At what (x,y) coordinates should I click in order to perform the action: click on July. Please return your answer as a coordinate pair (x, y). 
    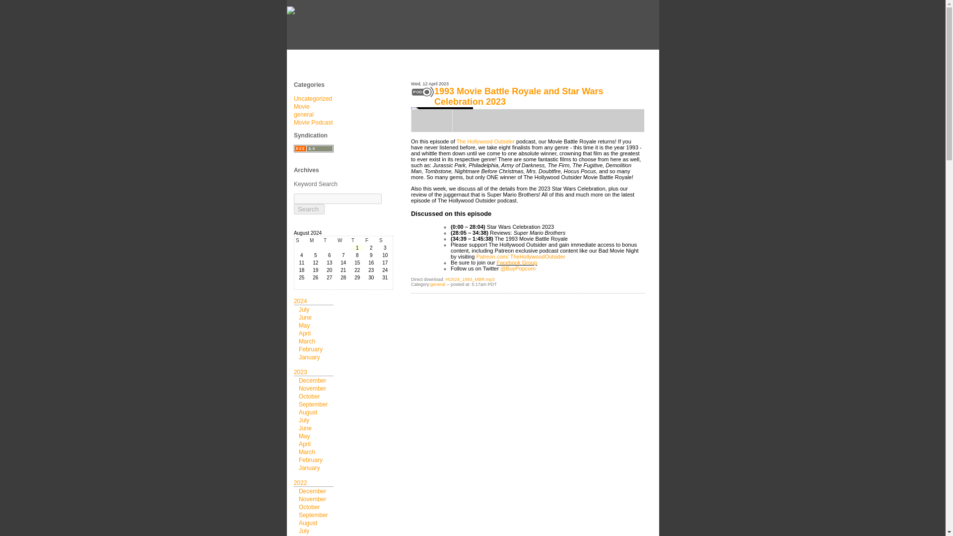
    Looking at the image, I should click on (304, 309).